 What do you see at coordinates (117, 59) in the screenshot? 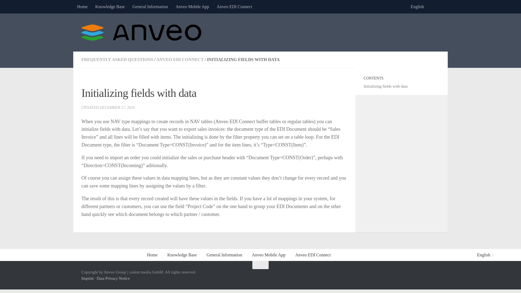
I see `FREQUENTLY ASKED QUESTIONS` at bounding box center [117, 59].